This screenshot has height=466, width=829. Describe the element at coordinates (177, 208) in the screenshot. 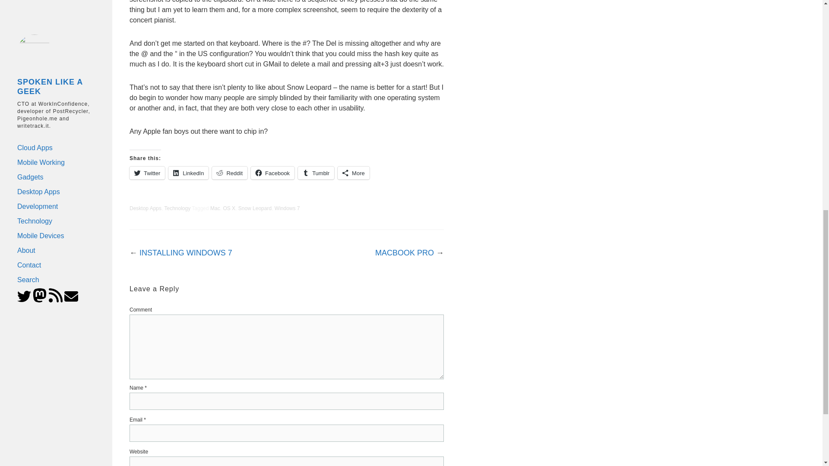

I see `Technology` at that location.